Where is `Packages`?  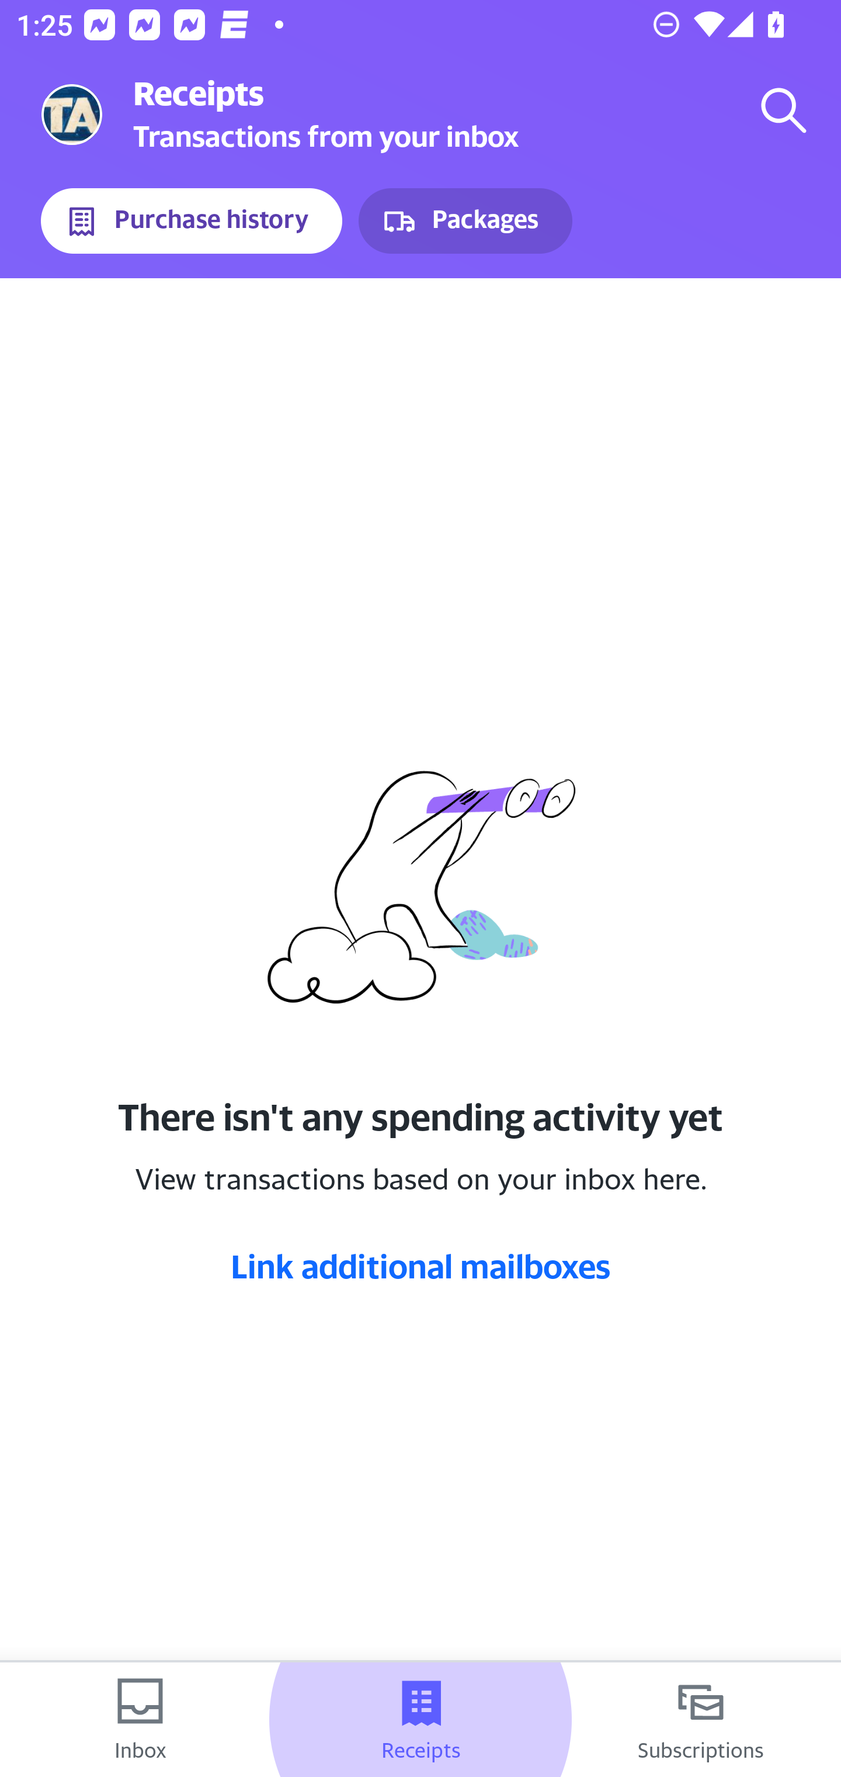 Packages is located at coordinates (465, 221).